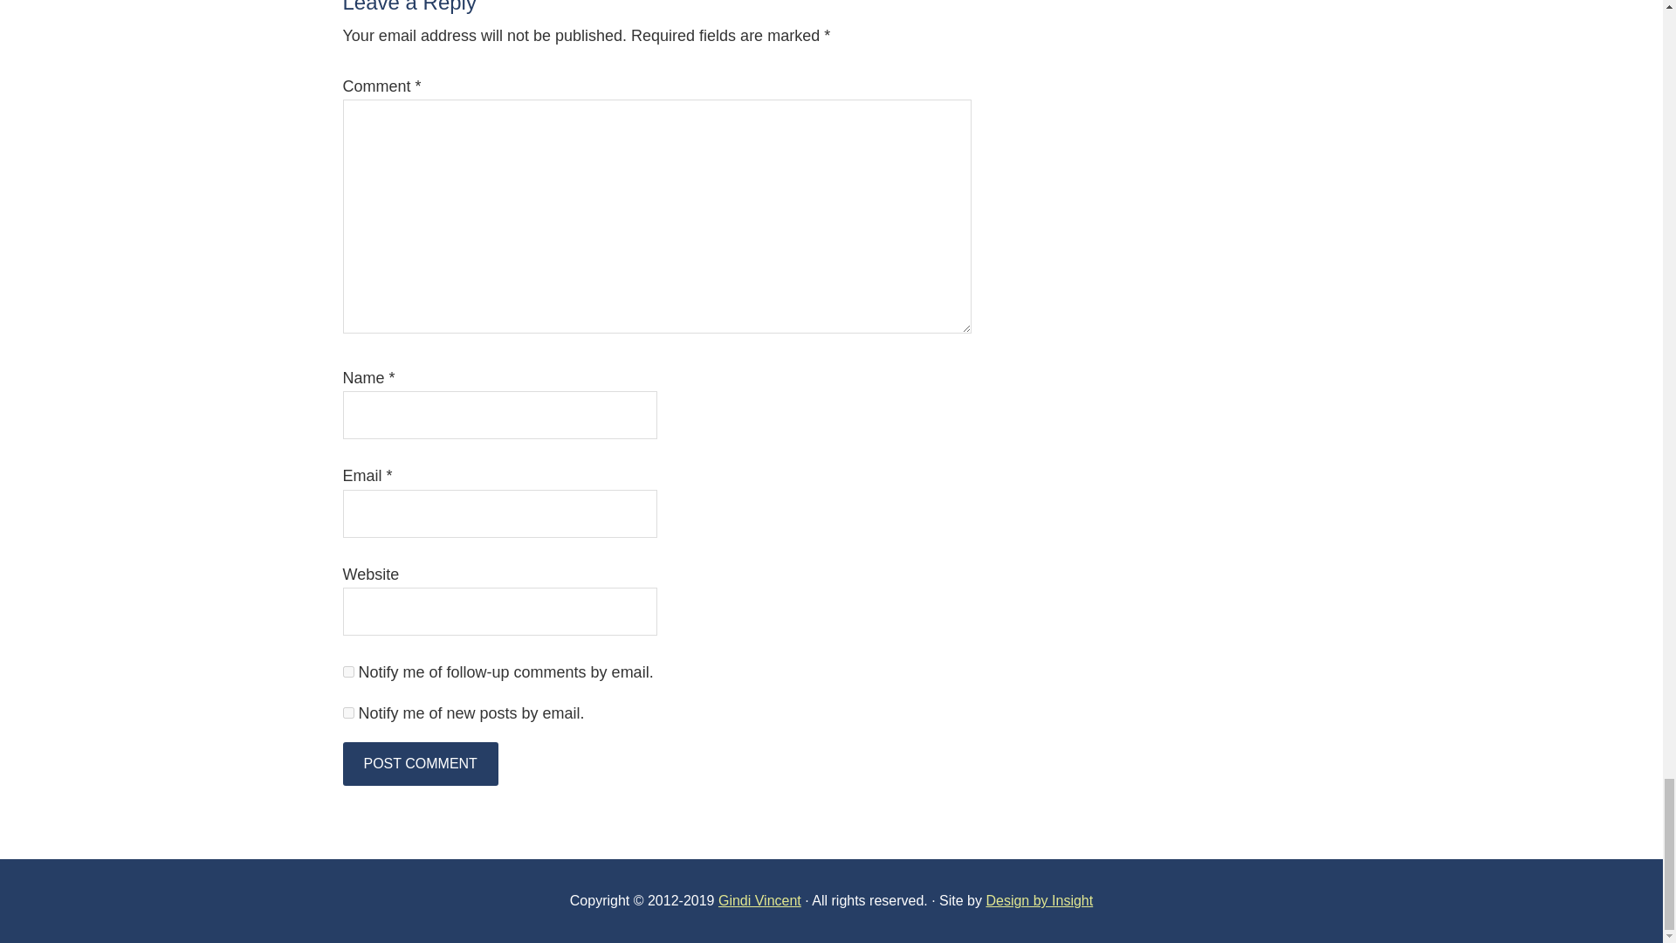 Image resolution: width=1676 pixels, height=943 pixels. Describe the element at coordinates (347, 671) in the screenshot. I see `subscribe` at that location.